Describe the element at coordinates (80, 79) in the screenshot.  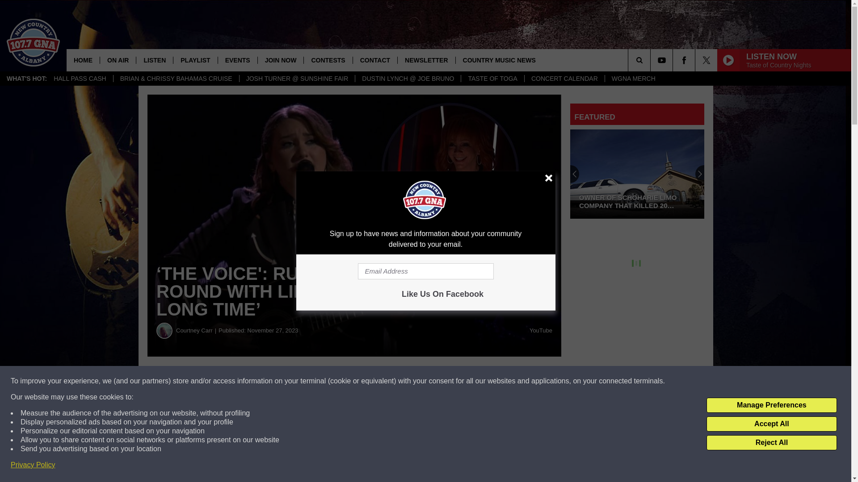
I see `HALL PASS CASH` at that location.